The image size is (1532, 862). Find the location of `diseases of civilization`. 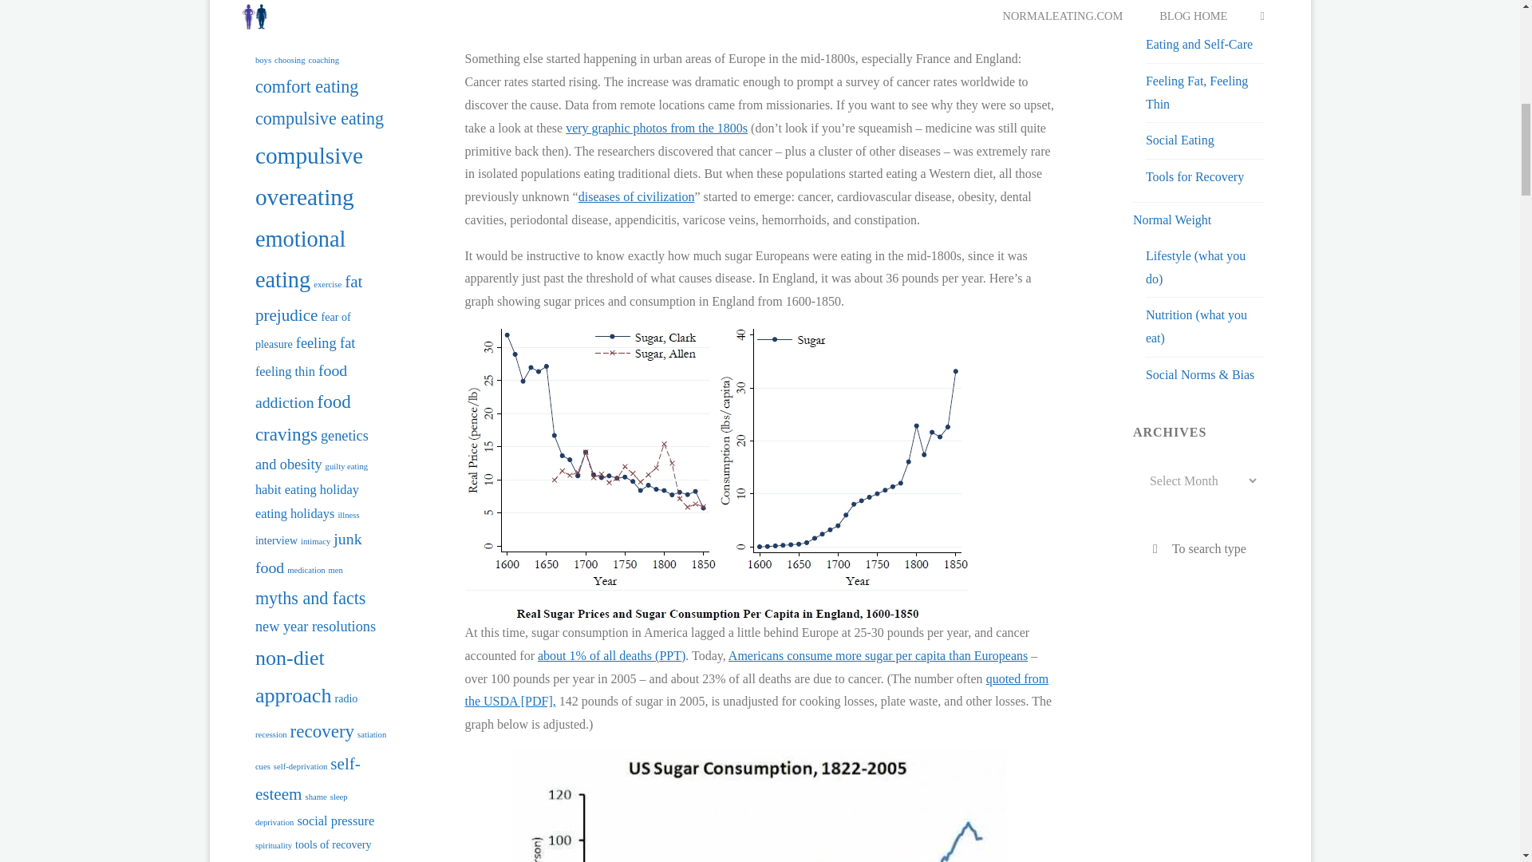

diseases of civilization is located at coordinates (637, 196).